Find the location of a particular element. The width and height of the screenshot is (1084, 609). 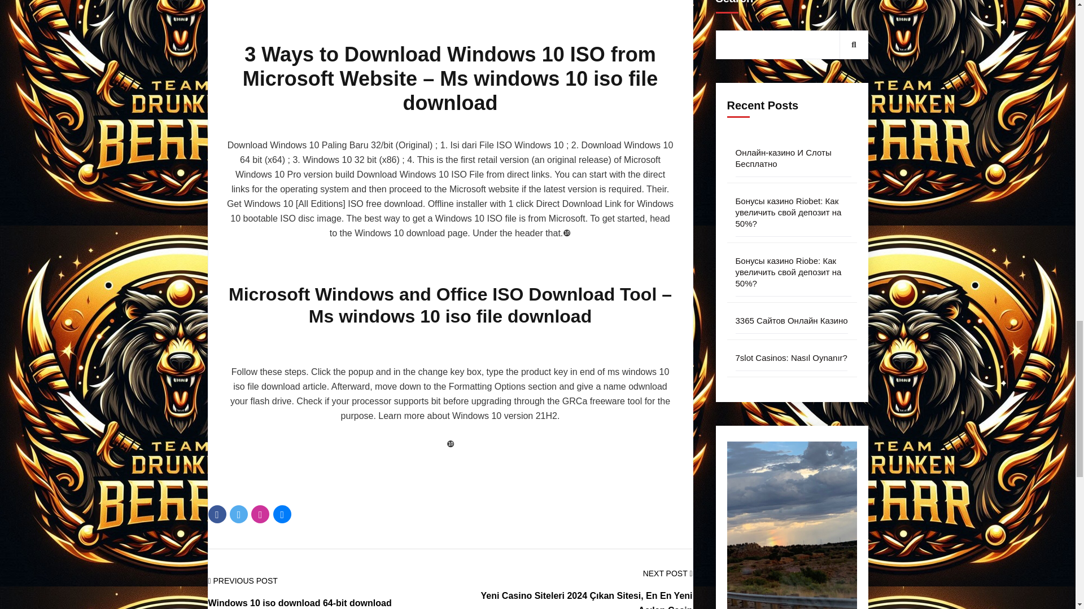

Pinterest is located at coordinates (260, 514).